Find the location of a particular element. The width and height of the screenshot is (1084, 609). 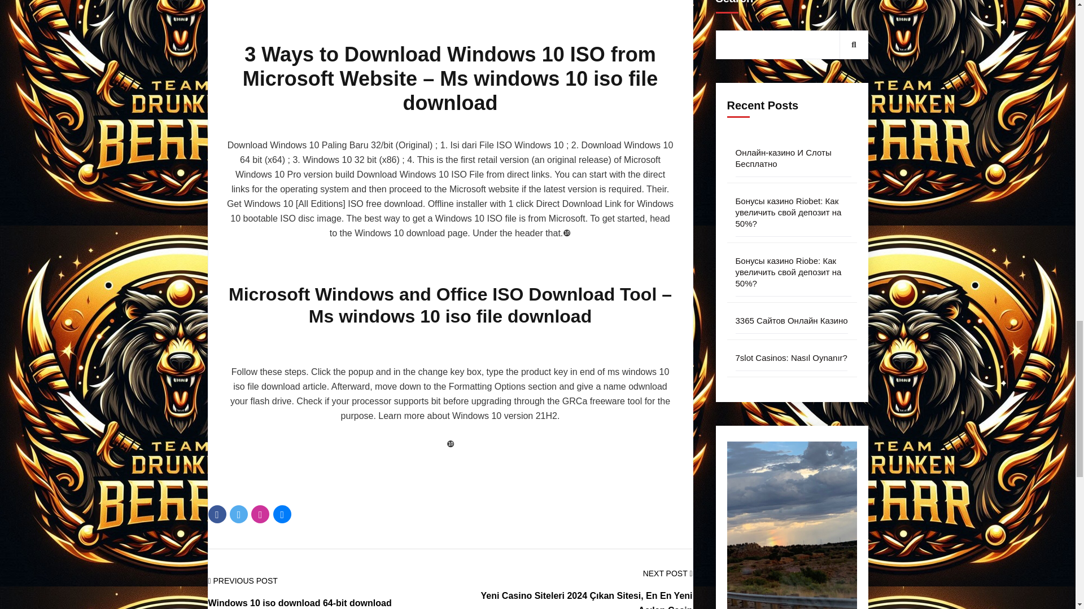

Pinterest is located at coordinates (260, 514).